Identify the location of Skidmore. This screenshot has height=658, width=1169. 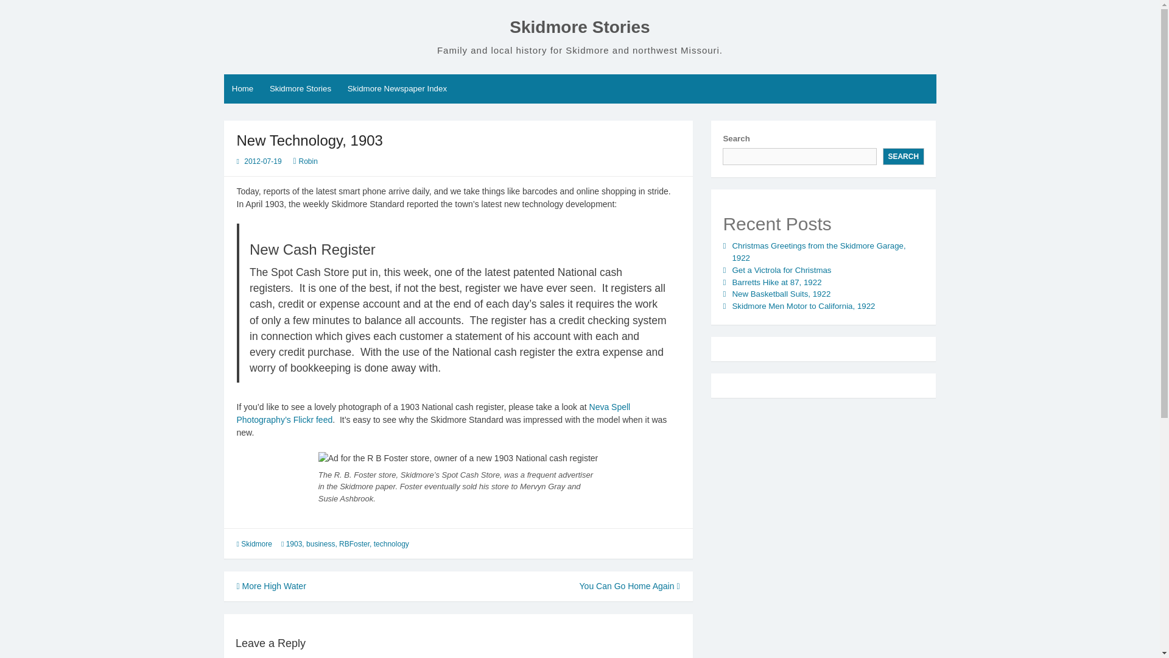
(256, 543).